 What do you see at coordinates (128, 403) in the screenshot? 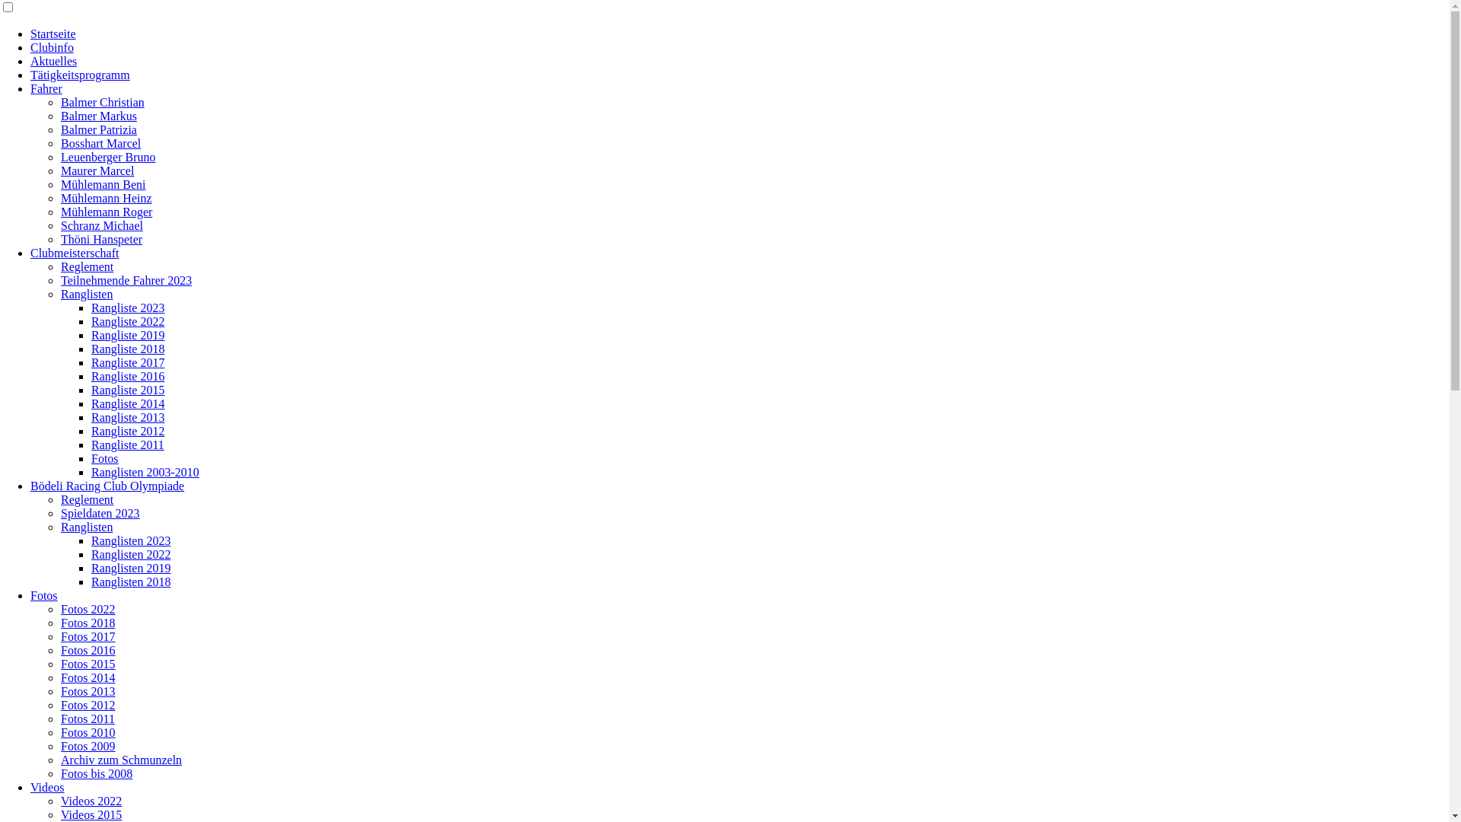
I see `Rangliste 2014` at bounding box center [128, 403].